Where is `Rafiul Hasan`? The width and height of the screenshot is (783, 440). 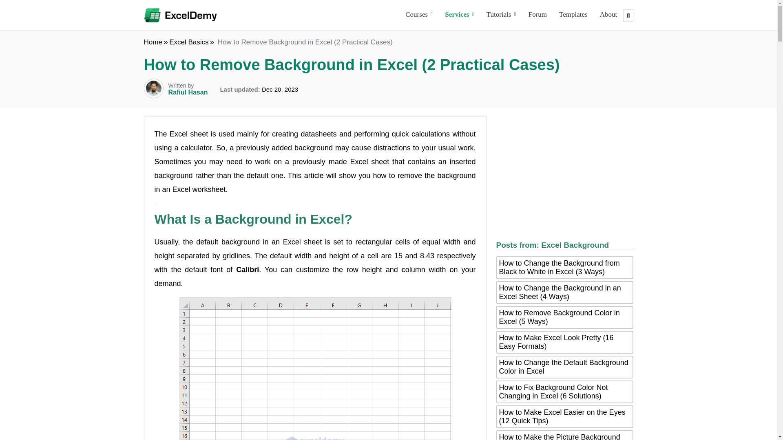 Rafiul Hasan is located at coordinates (188, 92).